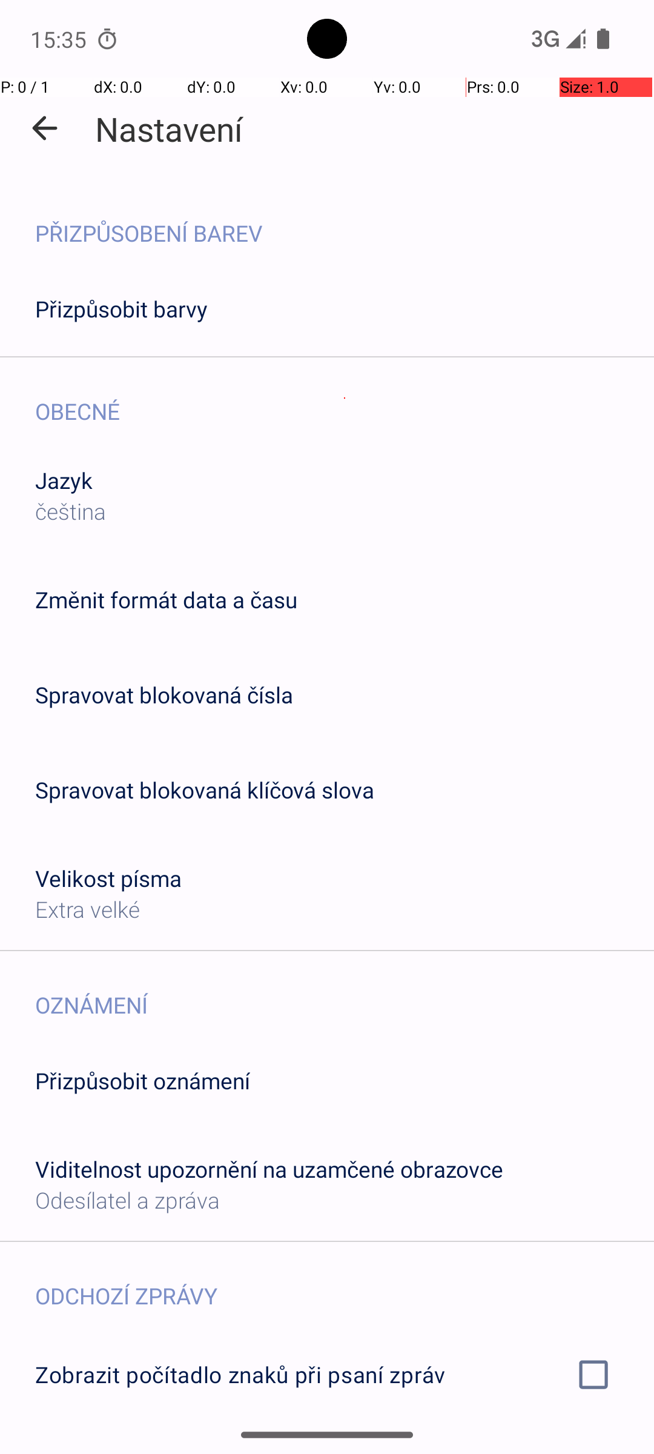 Image resolution: width=654 pixels, height=1454 pixels. I want to click on OBECNÉ, so click(345, 399).